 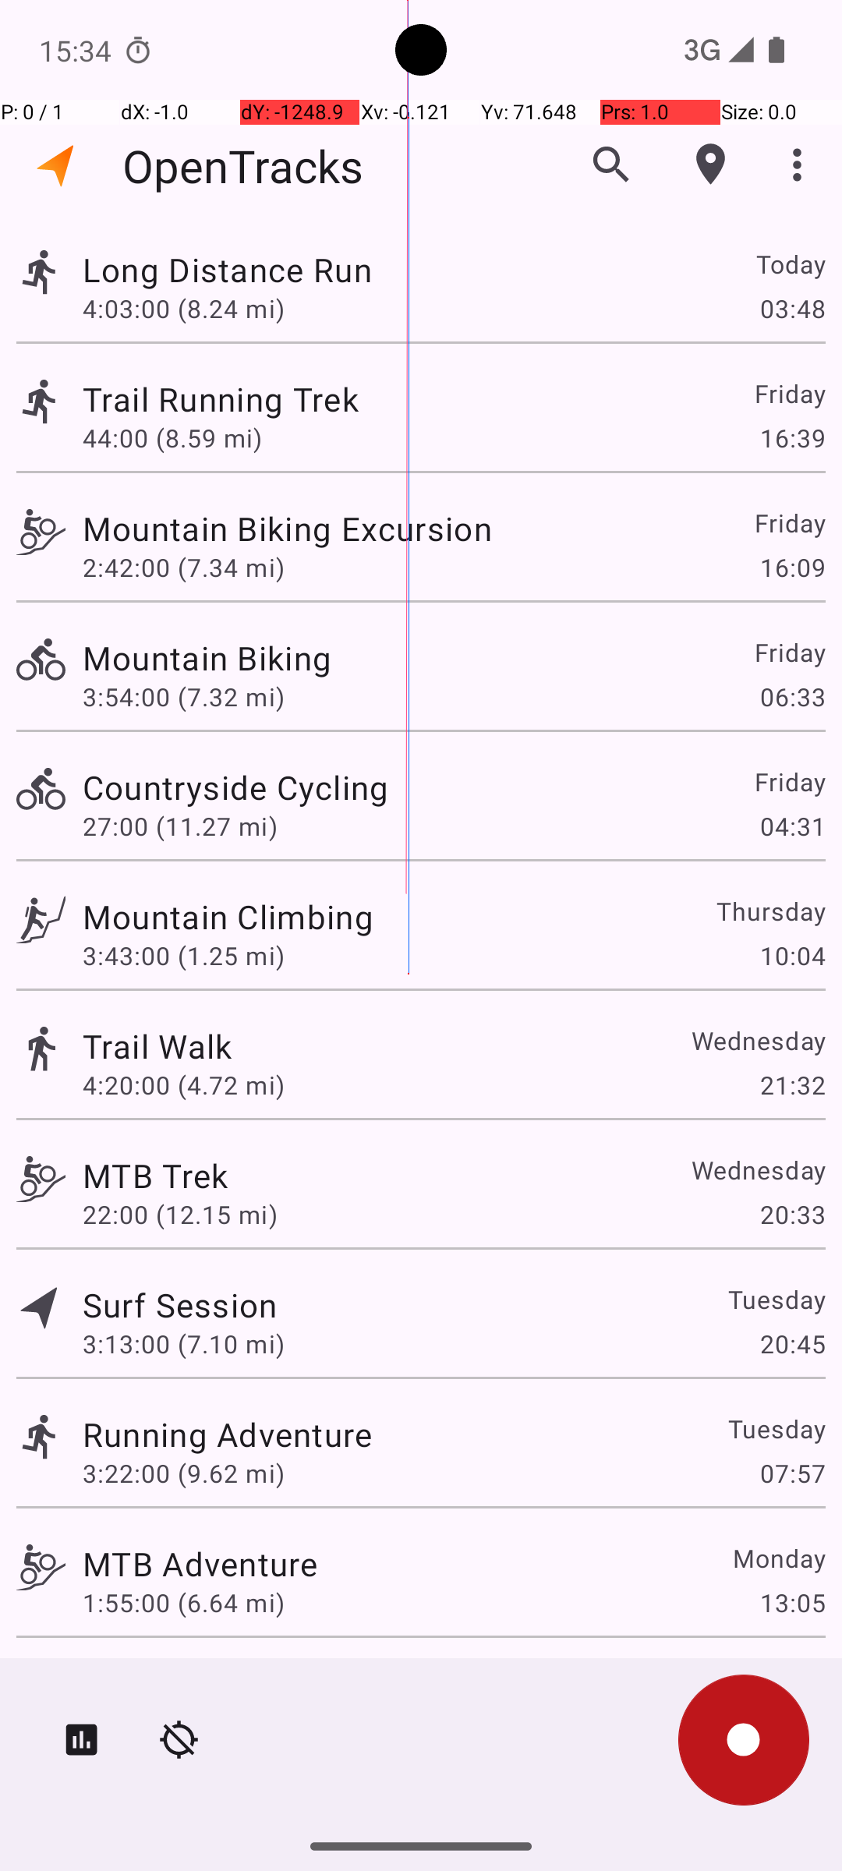 I want to click on Countryside Cycling, so click(x=235, y=787).